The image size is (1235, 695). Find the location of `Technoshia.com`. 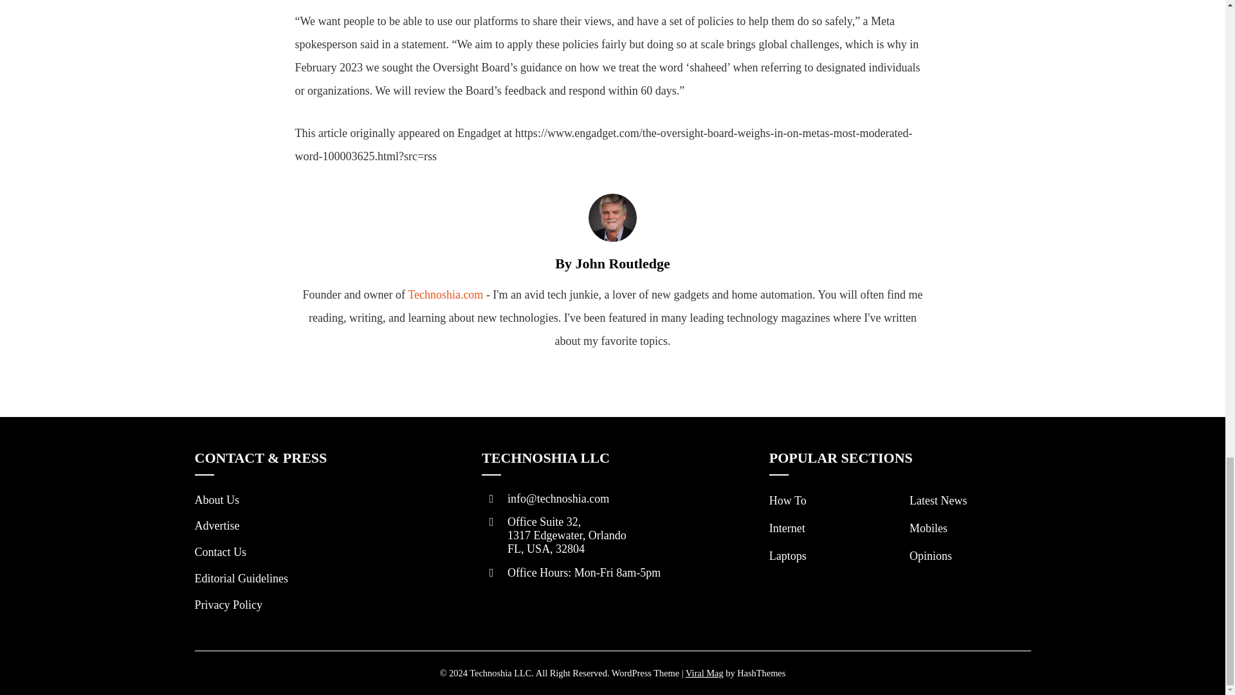

Technoshia.com is located at coordinates (445, 295).